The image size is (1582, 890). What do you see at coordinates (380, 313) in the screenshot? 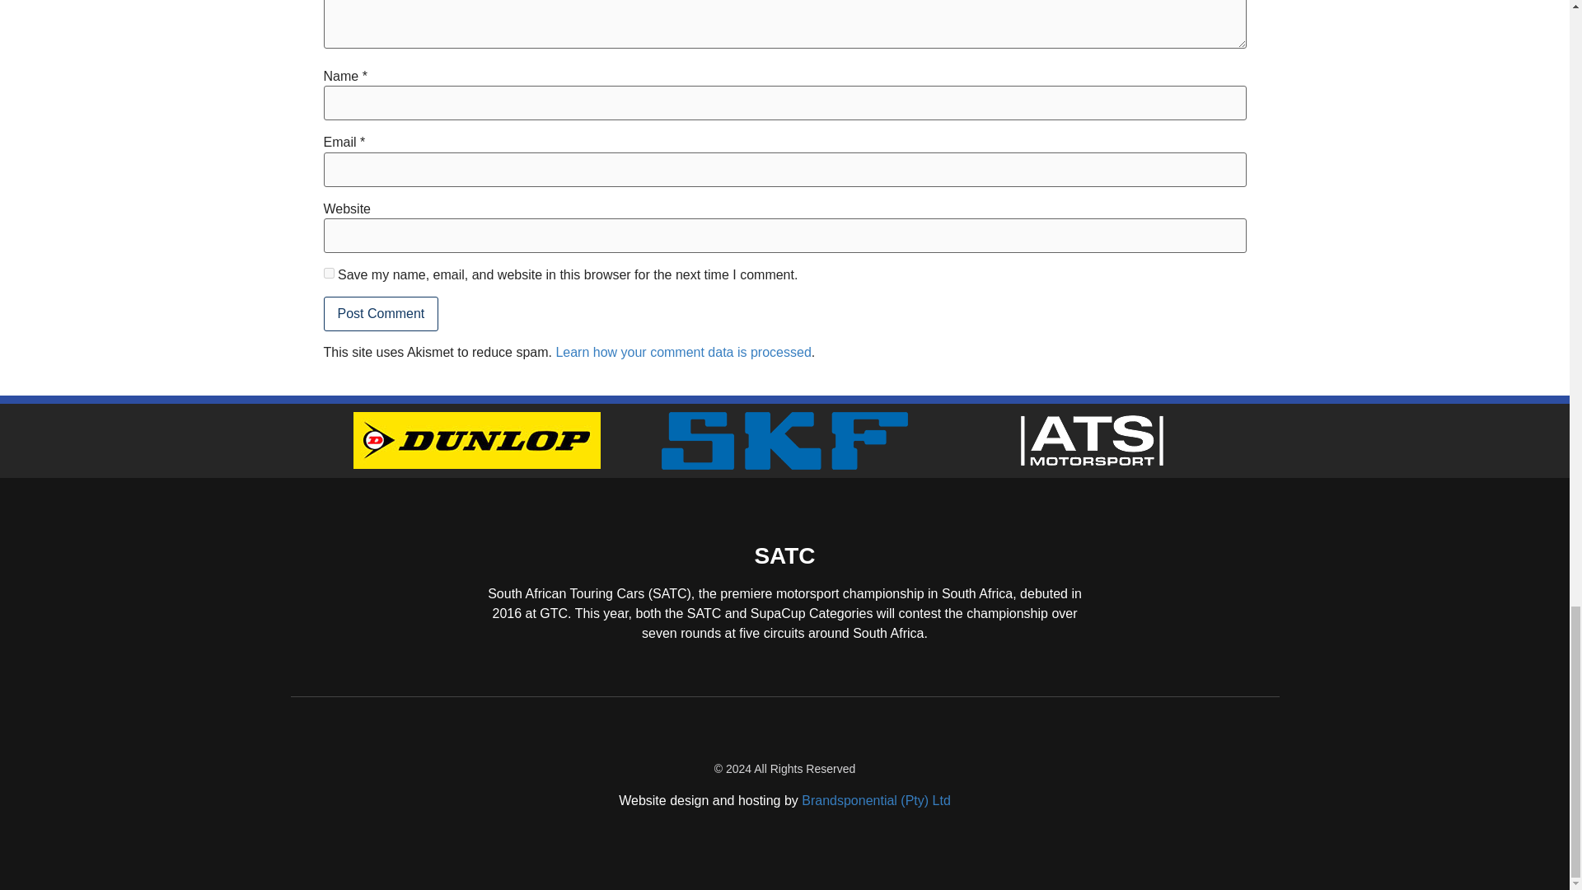
I see `Post Comment` at bounding box center [380, 313].